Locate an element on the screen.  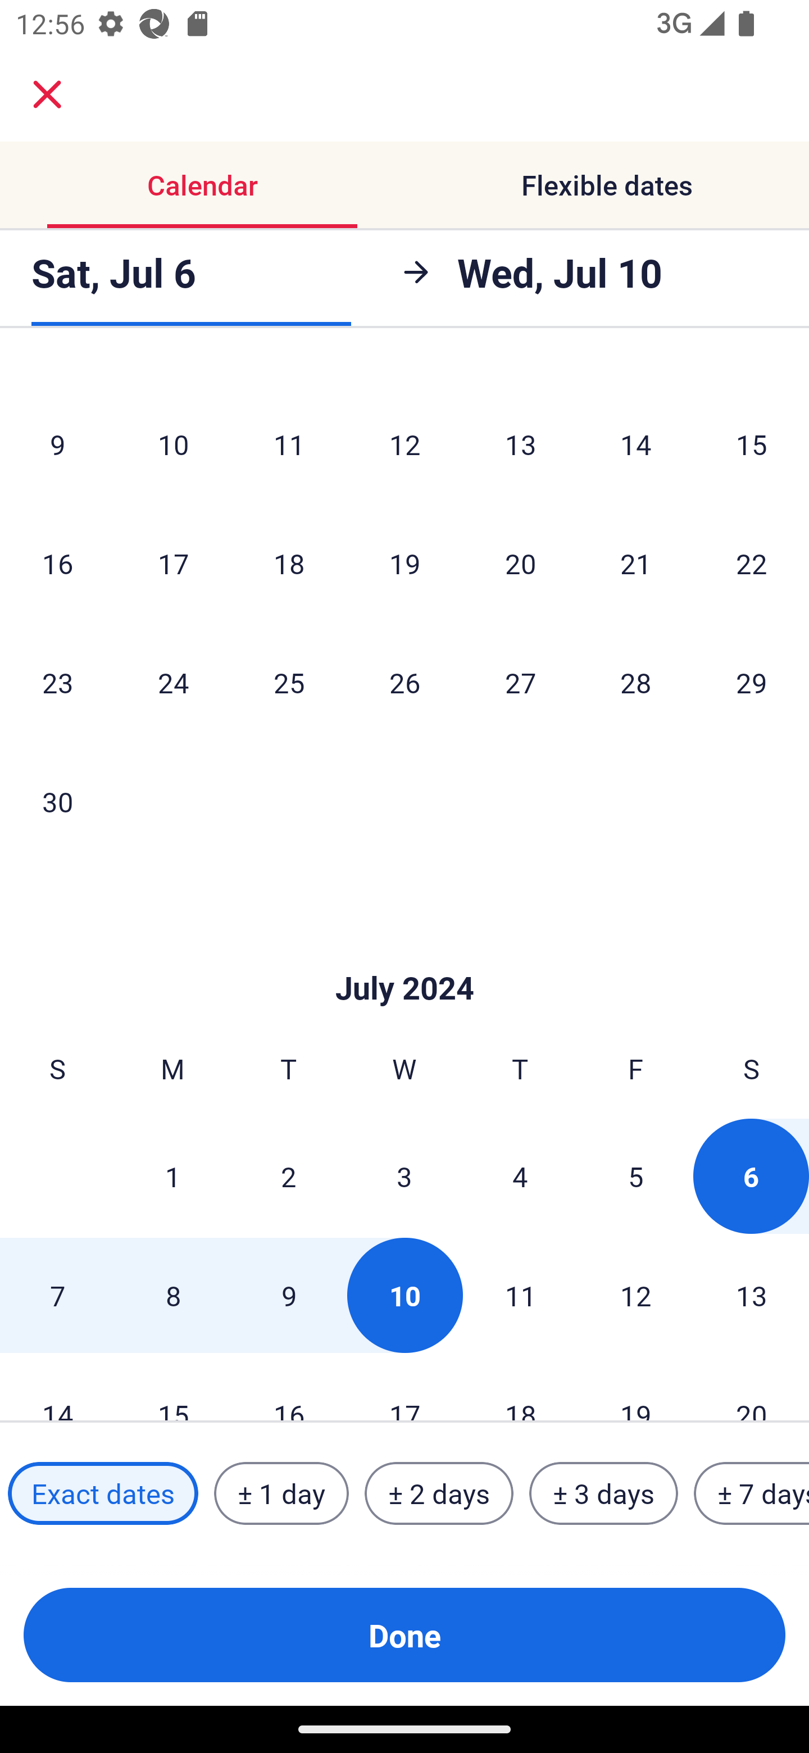
15 Monday, July 15, 2024 is located at coordinates (173, 1388).